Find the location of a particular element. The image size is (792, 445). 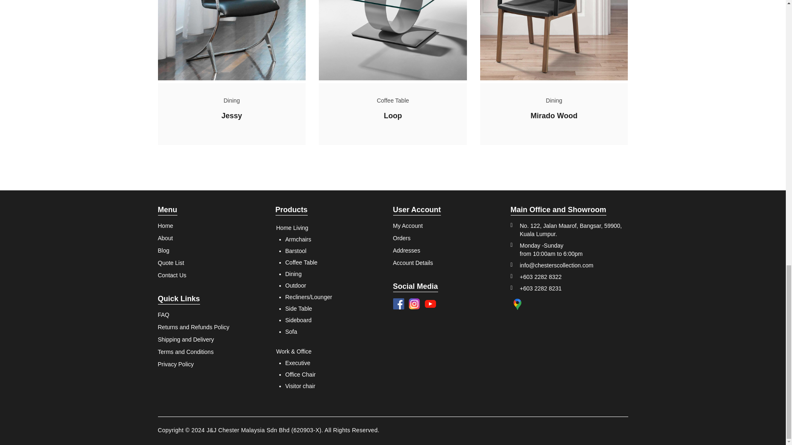

Dining is located at coordinates (231, 101).